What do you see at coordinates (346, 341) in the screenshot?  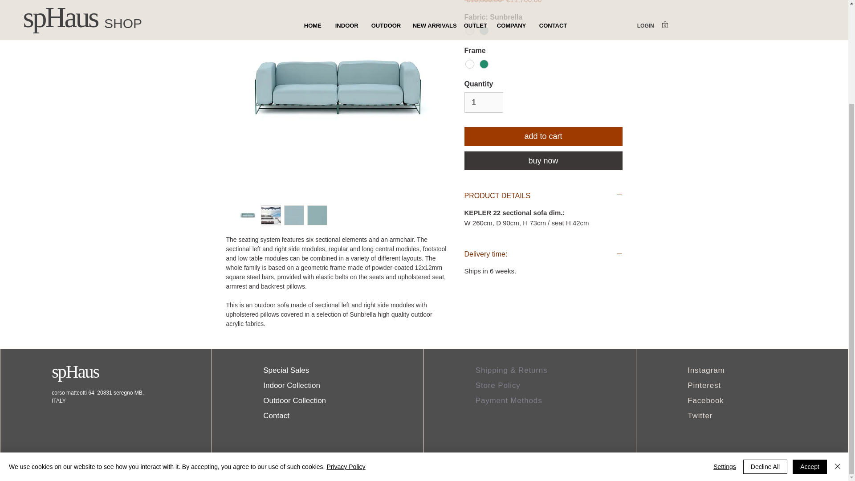 I see `Privacy Policy` at bounding box center [346, 341].